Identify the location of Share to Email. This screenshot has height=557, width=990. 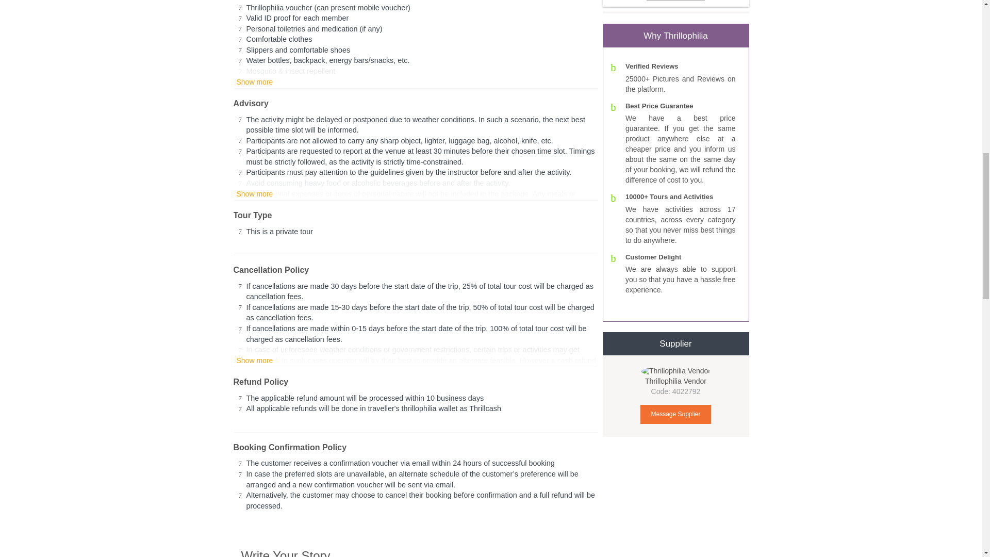
(703, 2).